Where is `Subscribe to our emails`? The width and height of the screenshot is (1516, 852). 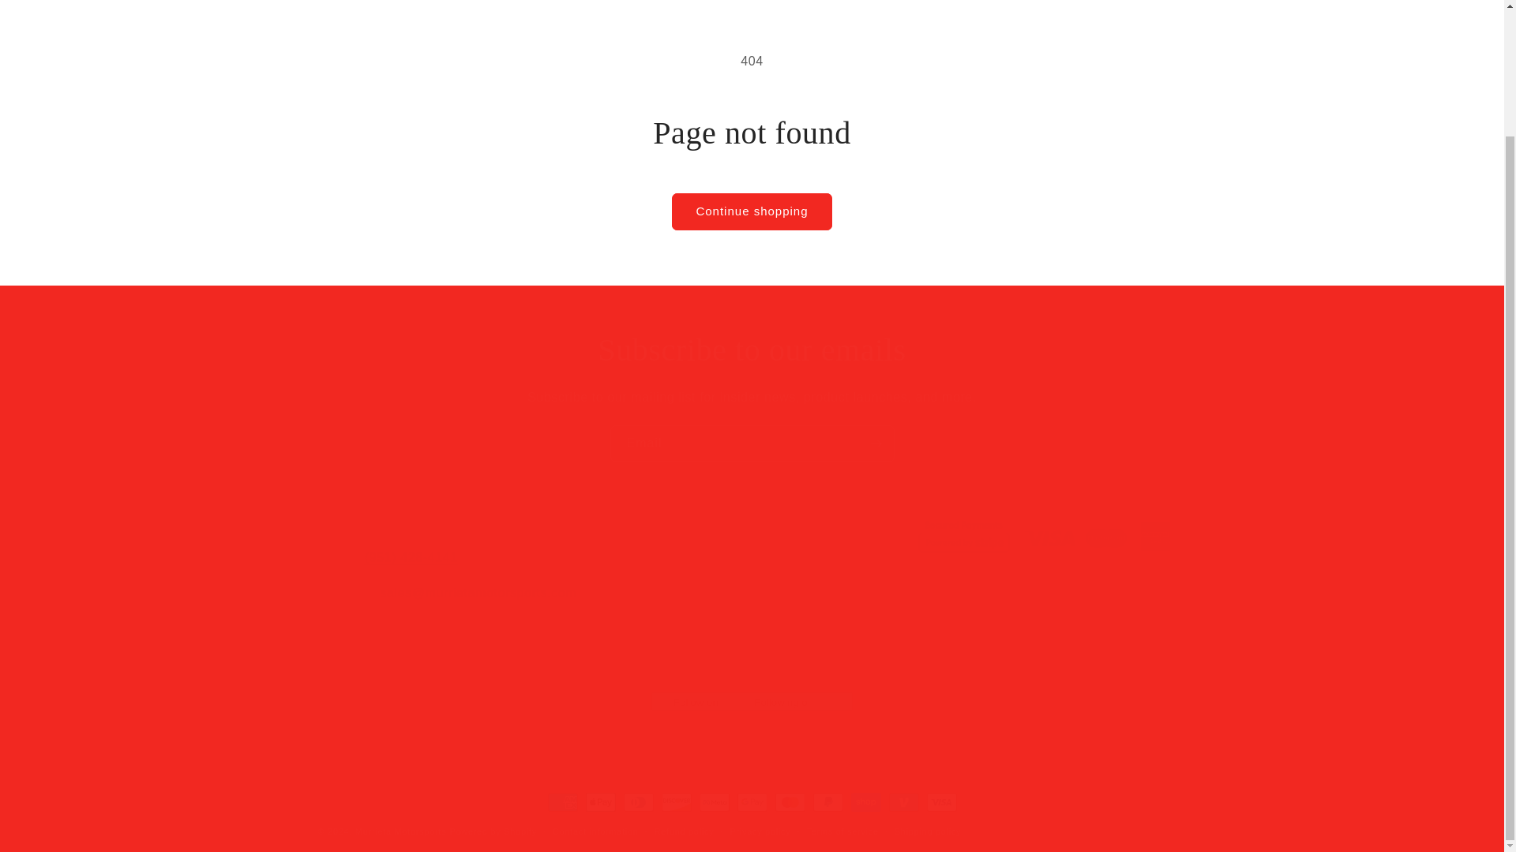
Subscribe to our emails is located at coordinates (411, 557).